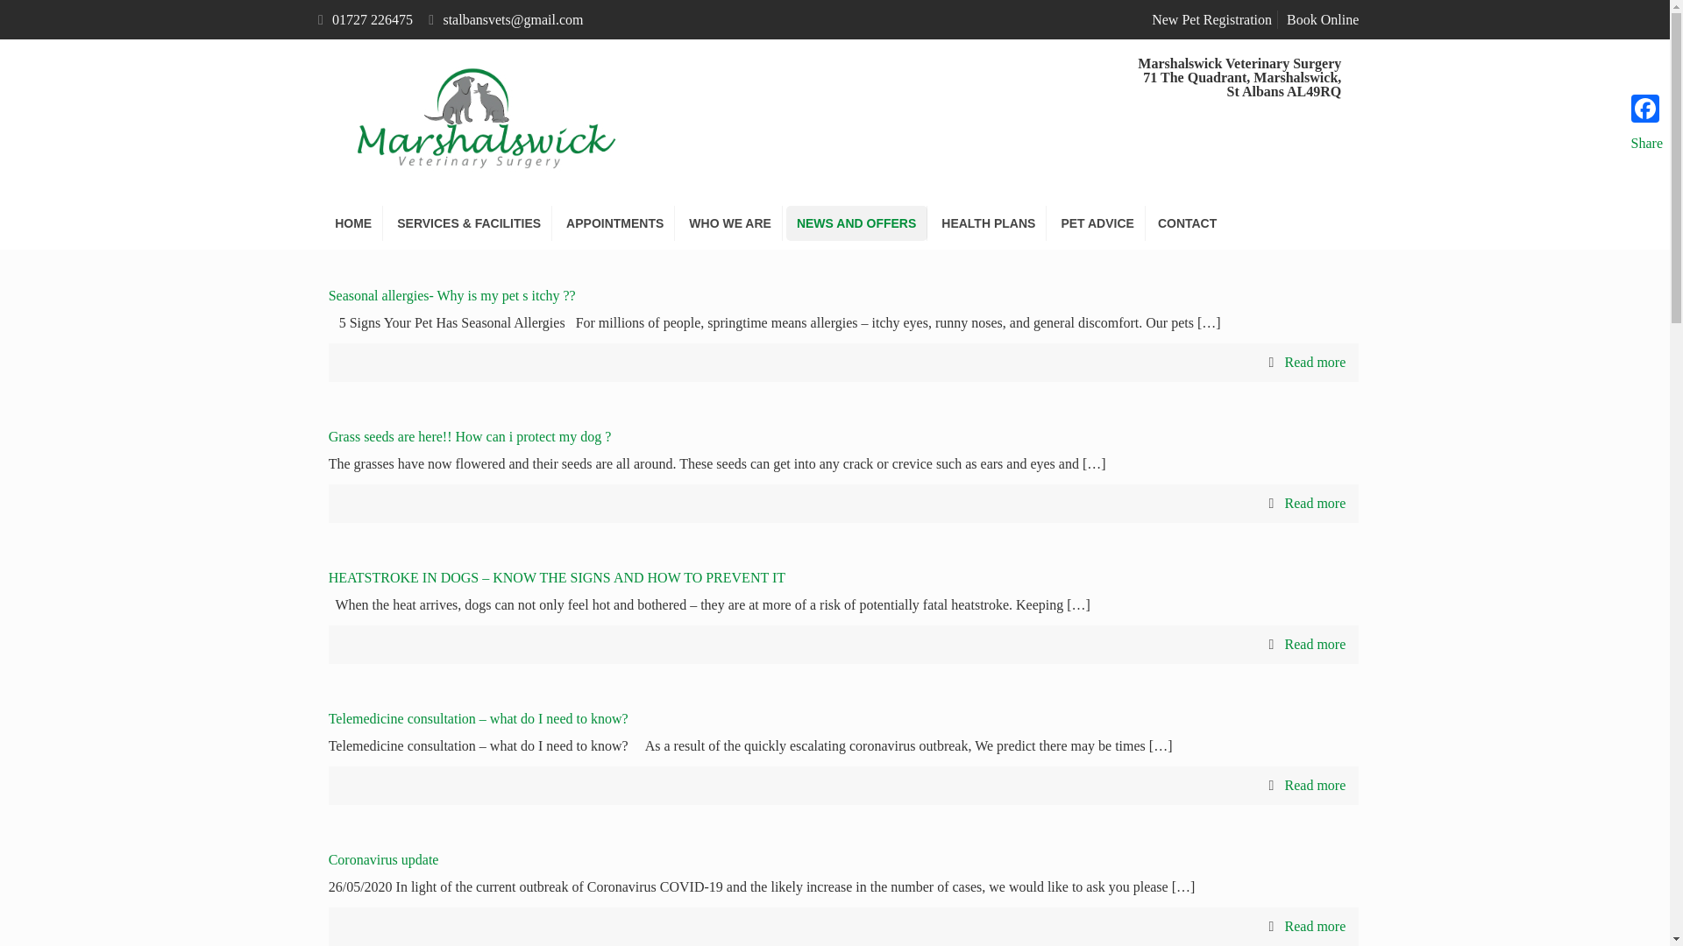 The width and height of the screenshot is (1683, 946). Describe the element at coordinates (354, 223) in the screenshot. I see `HOME` at that location.